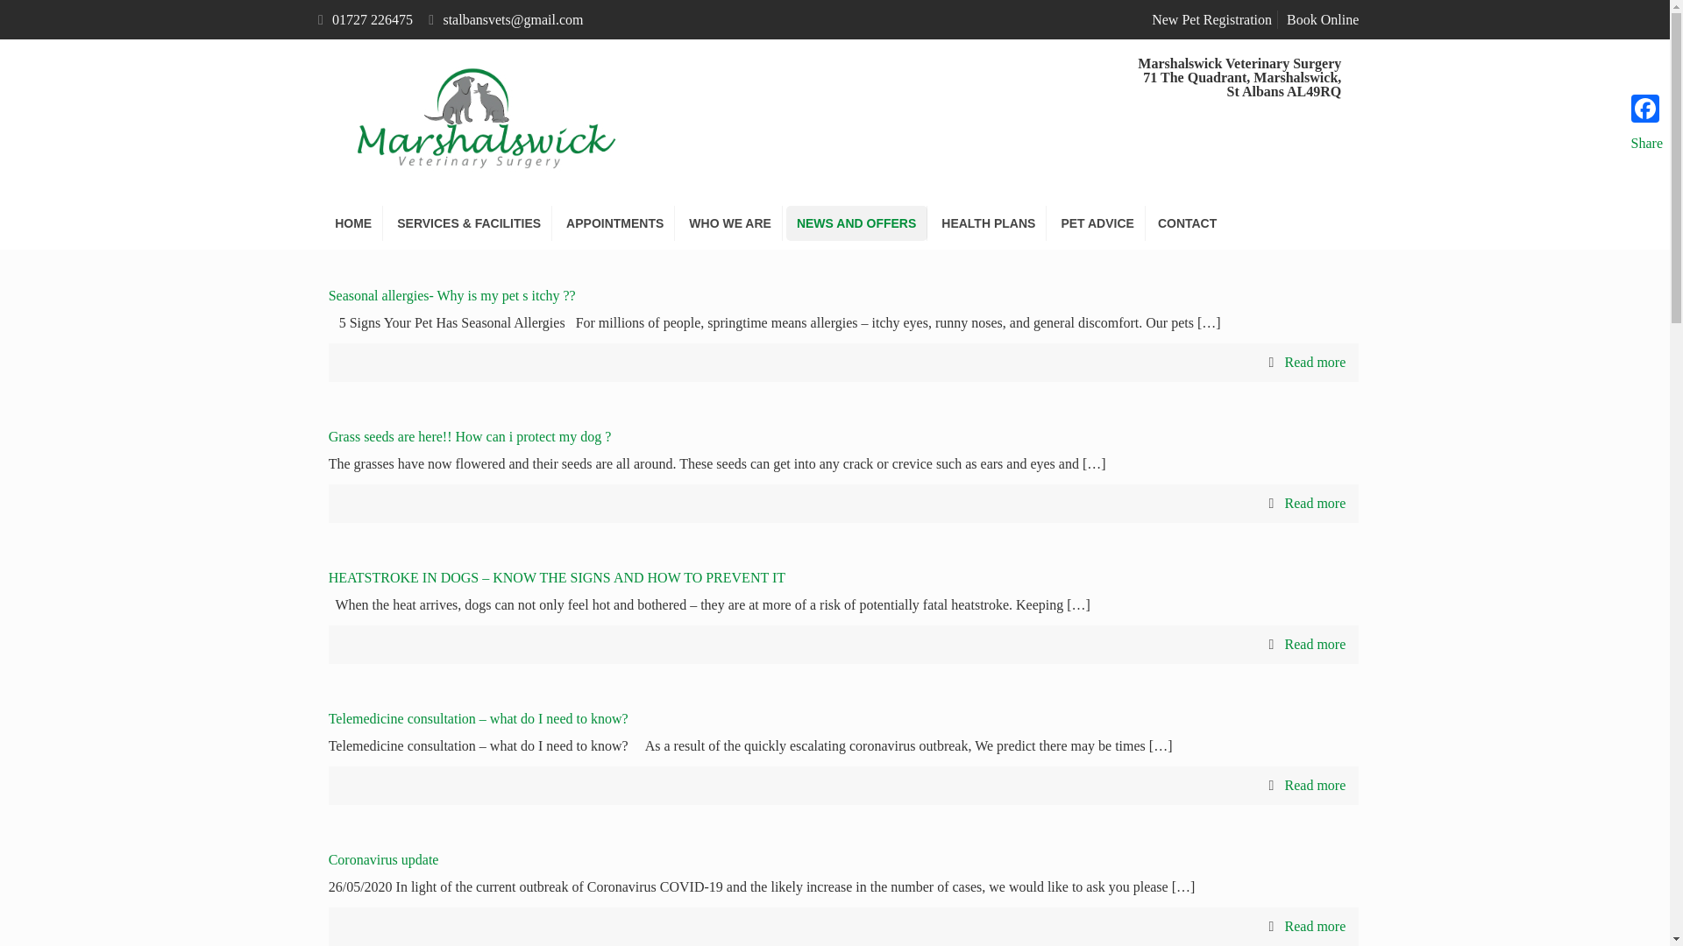 The width and height of the screenshot is (1683, 946). Describe the element at coordinates (354, 223) in the screenshot. I see `HOME` at that location.